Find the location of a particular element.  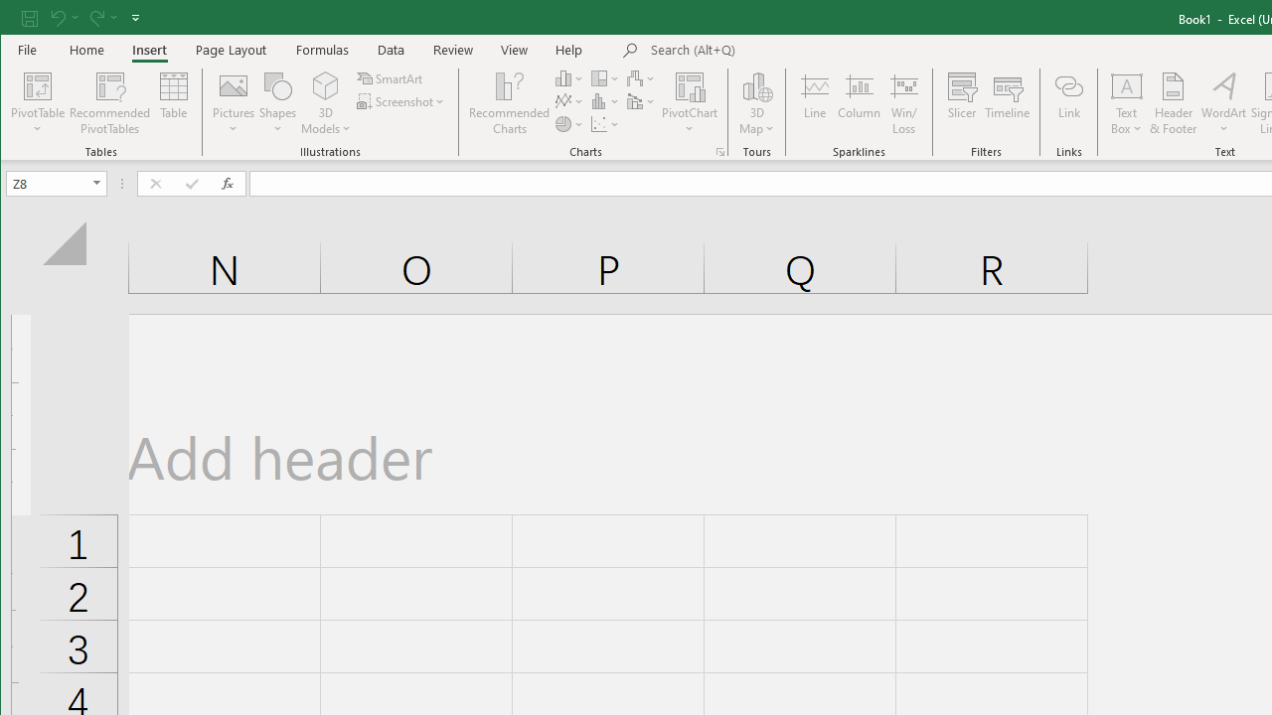

3D Models is located at coordinates (326, 85).